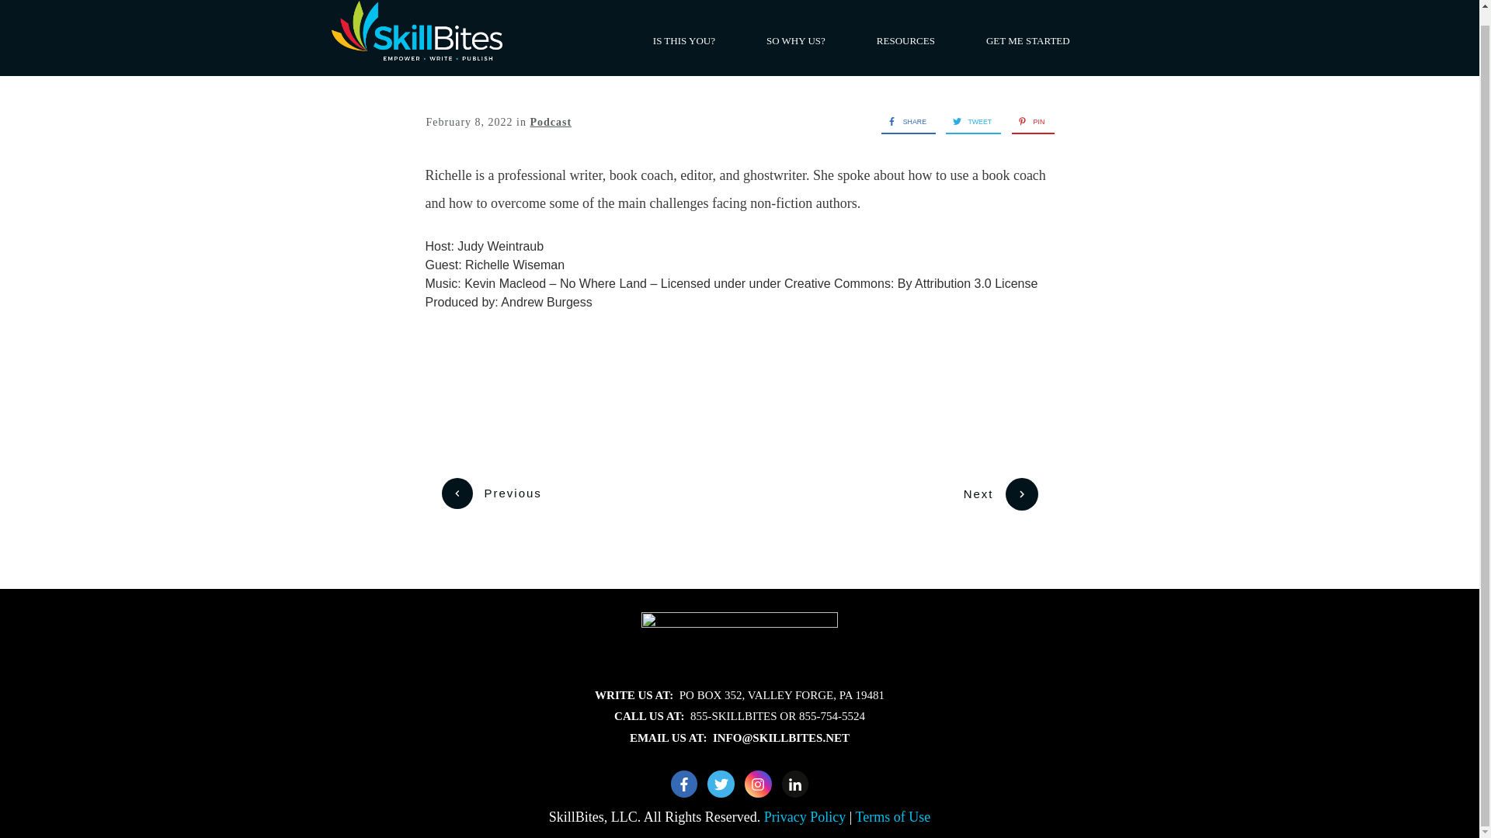 The width and height of the screenshot is (1491, 838). Describe the element at coordinates (903, 121) in the screenshot. I see `SHARE` at that location.